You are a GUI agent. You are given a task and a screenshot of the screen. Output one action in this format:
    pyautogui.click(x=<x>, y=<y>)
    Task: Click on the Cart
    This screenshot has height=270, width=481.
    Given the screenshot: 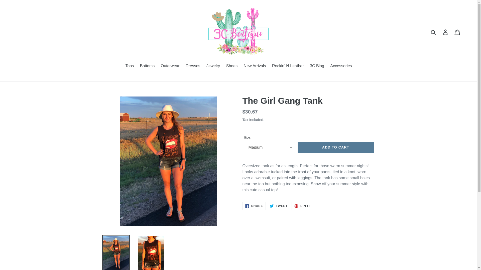 What is the action you would take?
    pyautogui.click(x=434, y=32)
    